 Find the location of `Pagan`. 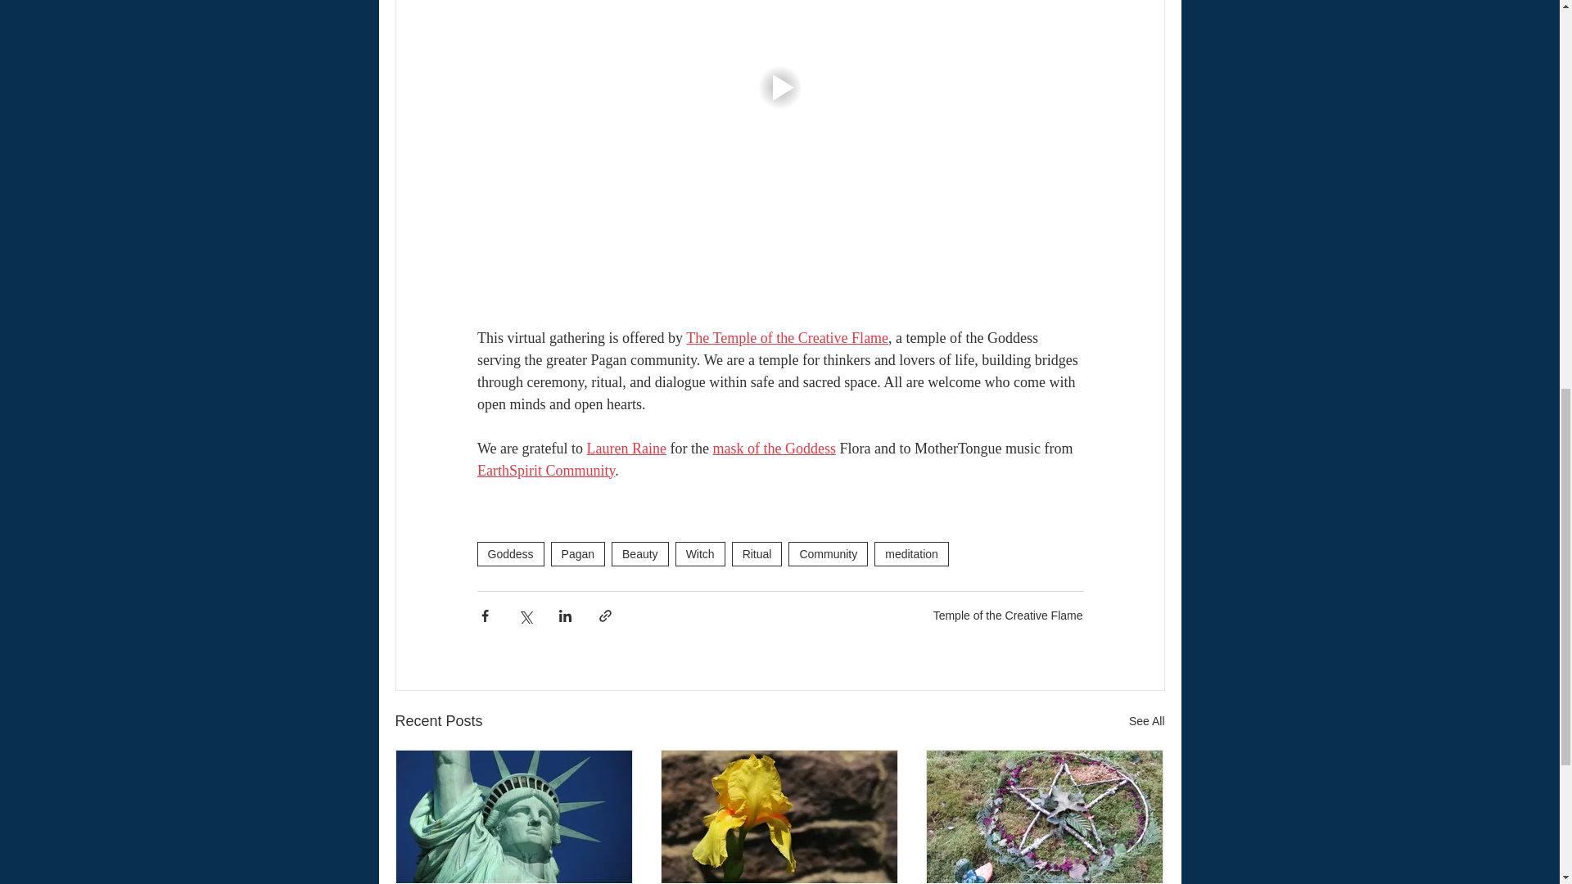

Pagan is located at coordinates (578, 554).